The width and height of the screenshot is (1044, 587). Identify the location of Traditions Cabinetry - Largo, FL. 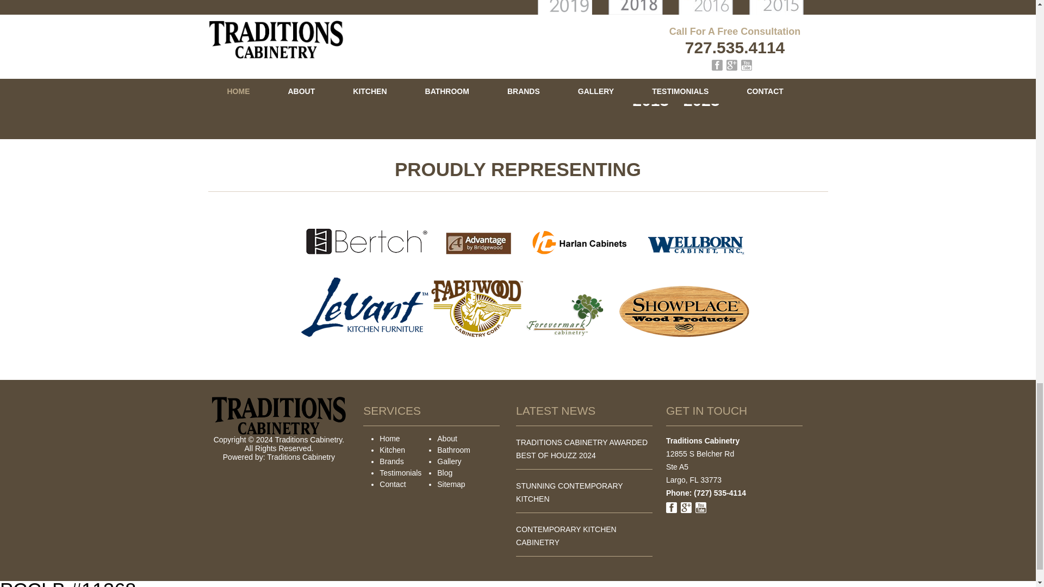
(301, 457).